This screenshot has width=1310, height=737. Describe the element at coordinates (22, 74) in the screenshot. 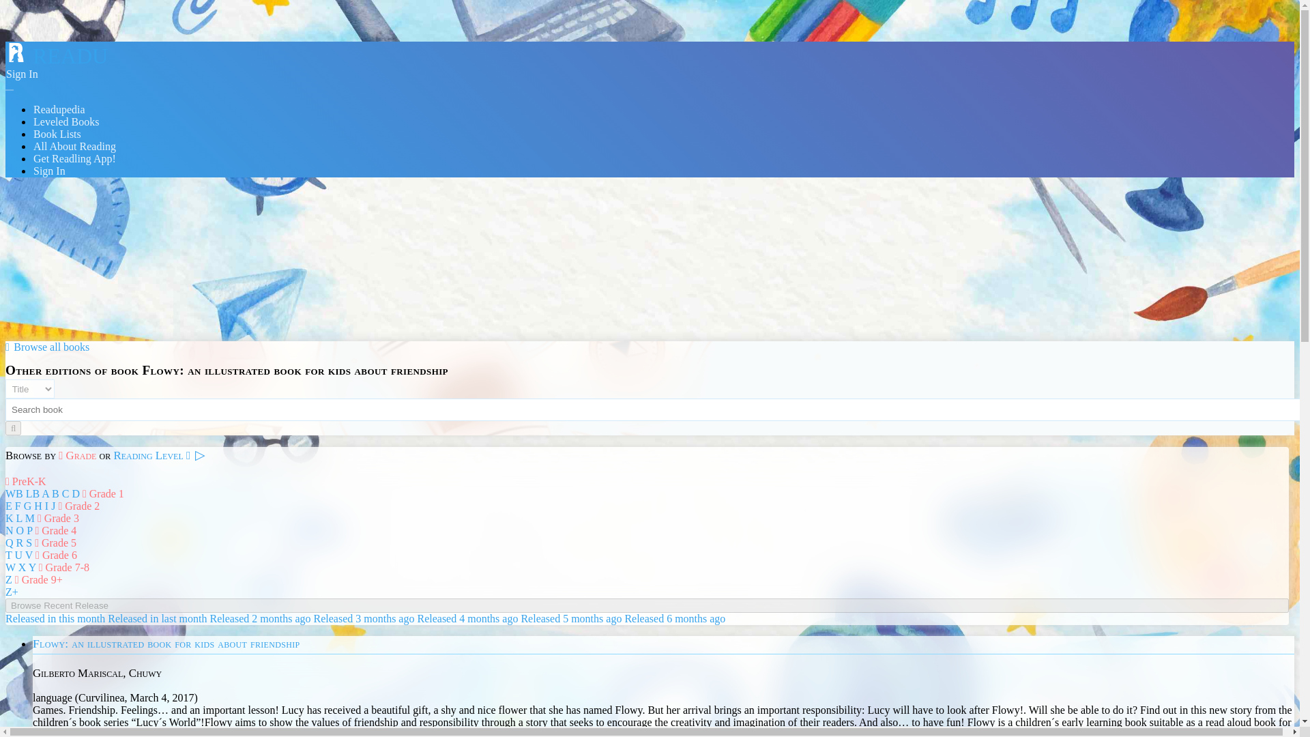

I see `Sign In` at that location.